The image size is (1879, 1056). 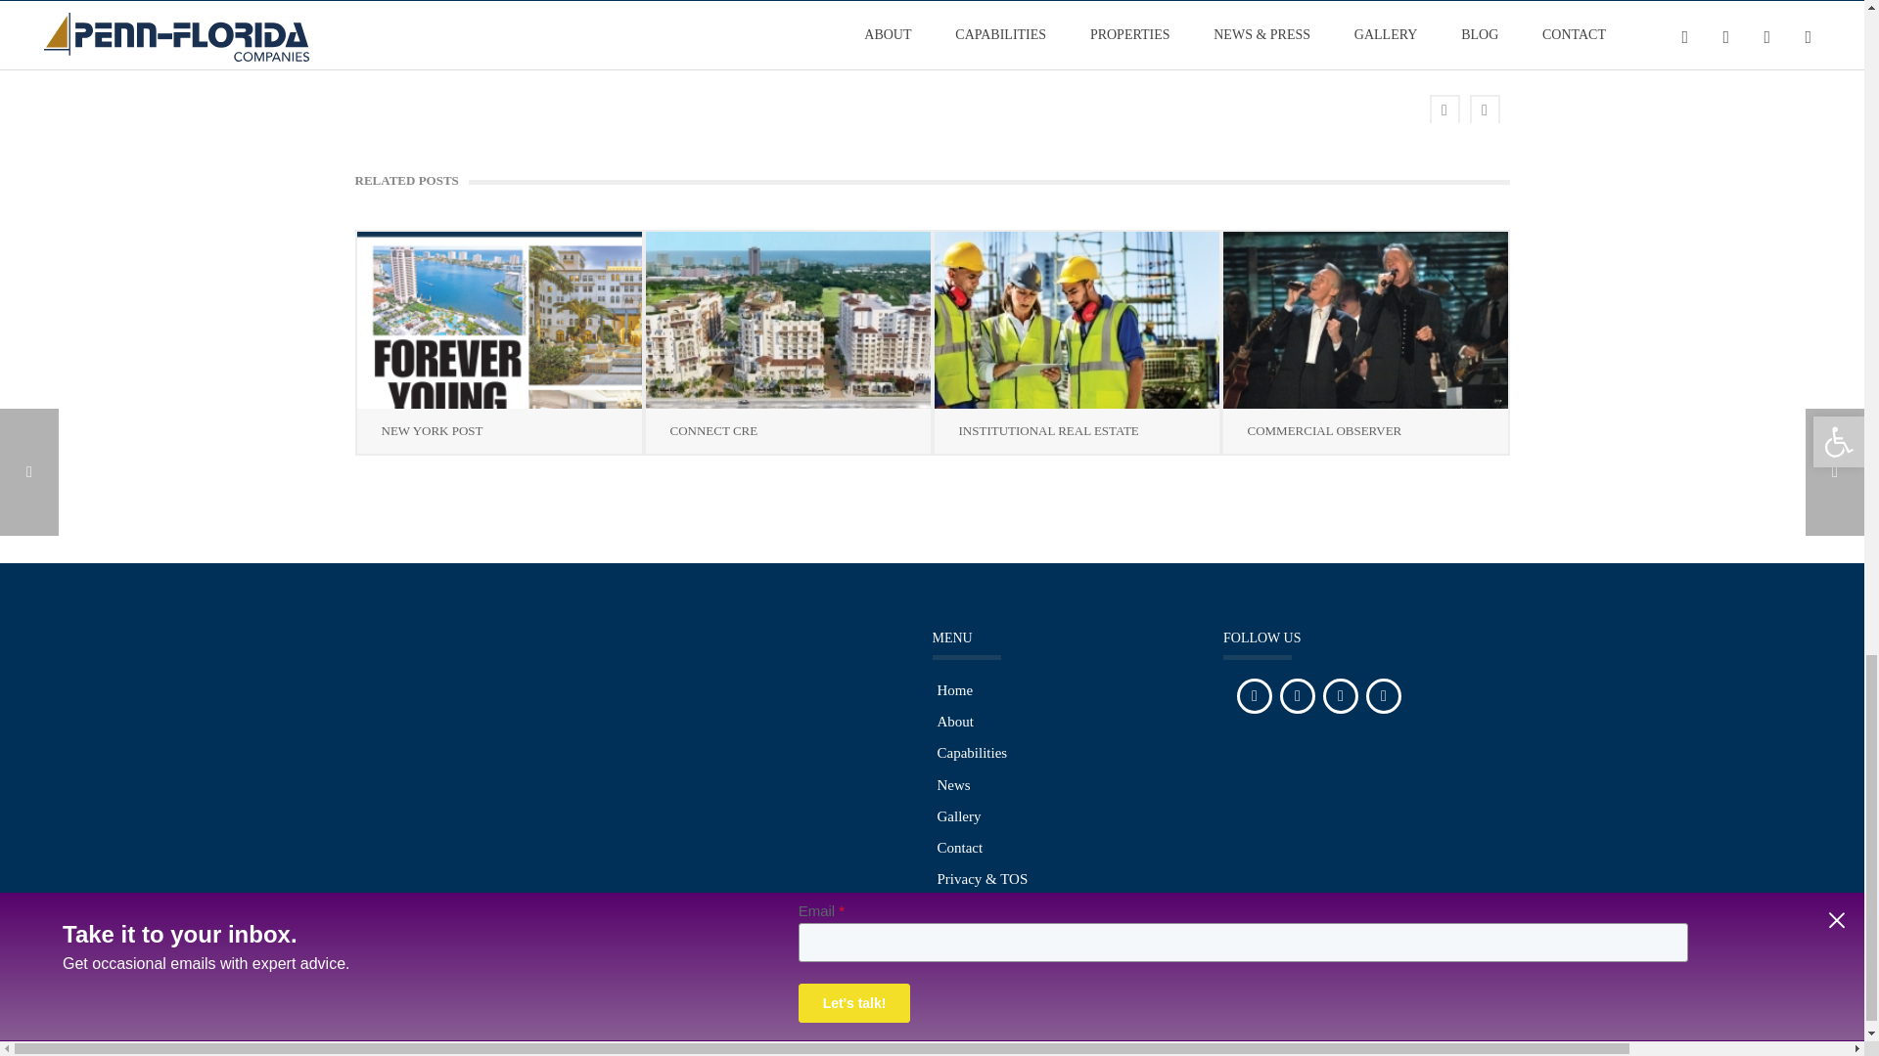 What do you see at coordinates (1341, 696) in the screenshot?
I see `Follow Us on linkedin` at bounding box center [1341, 696].